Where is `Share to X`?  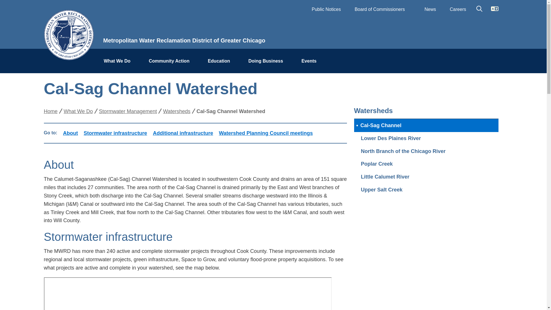 Share to X is located at coordinates (442, 86).